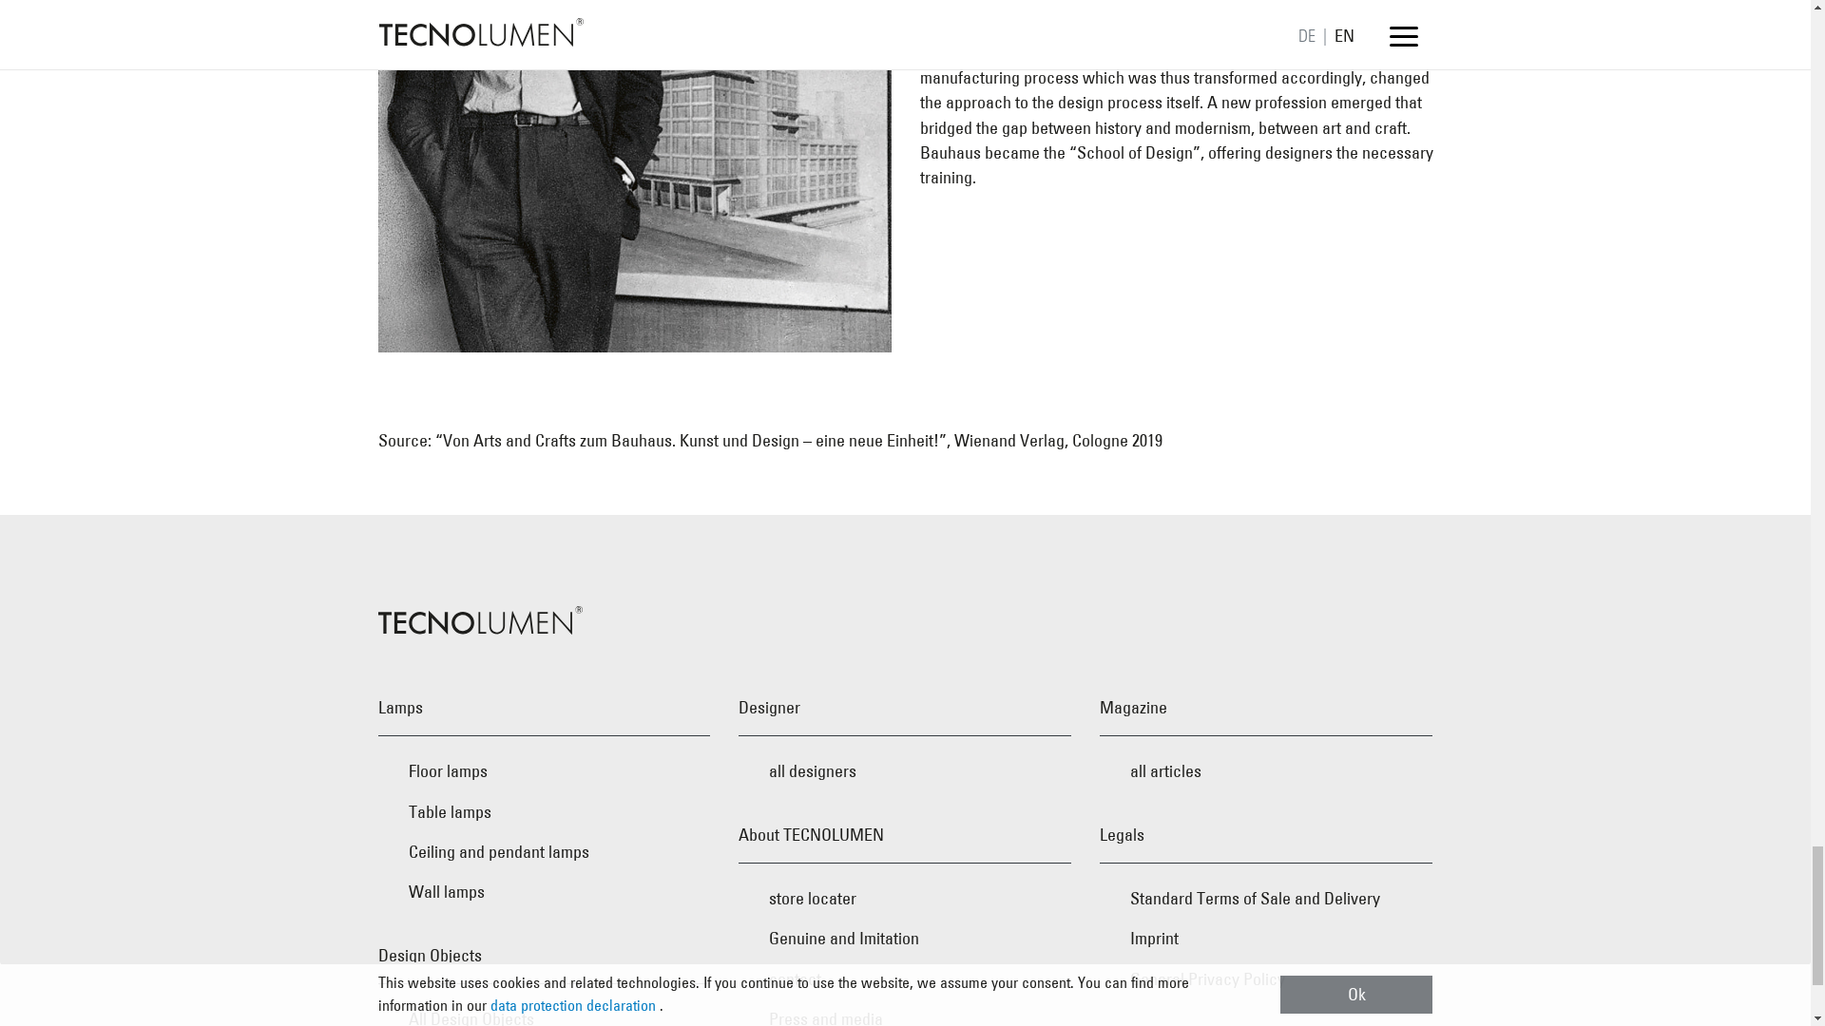 The height and width of the screenshot is (1026, 1825). What do you see at coordinates (1266, 709) in the screenshot?
I see `Magazine` at bounding box center [1266, 709].